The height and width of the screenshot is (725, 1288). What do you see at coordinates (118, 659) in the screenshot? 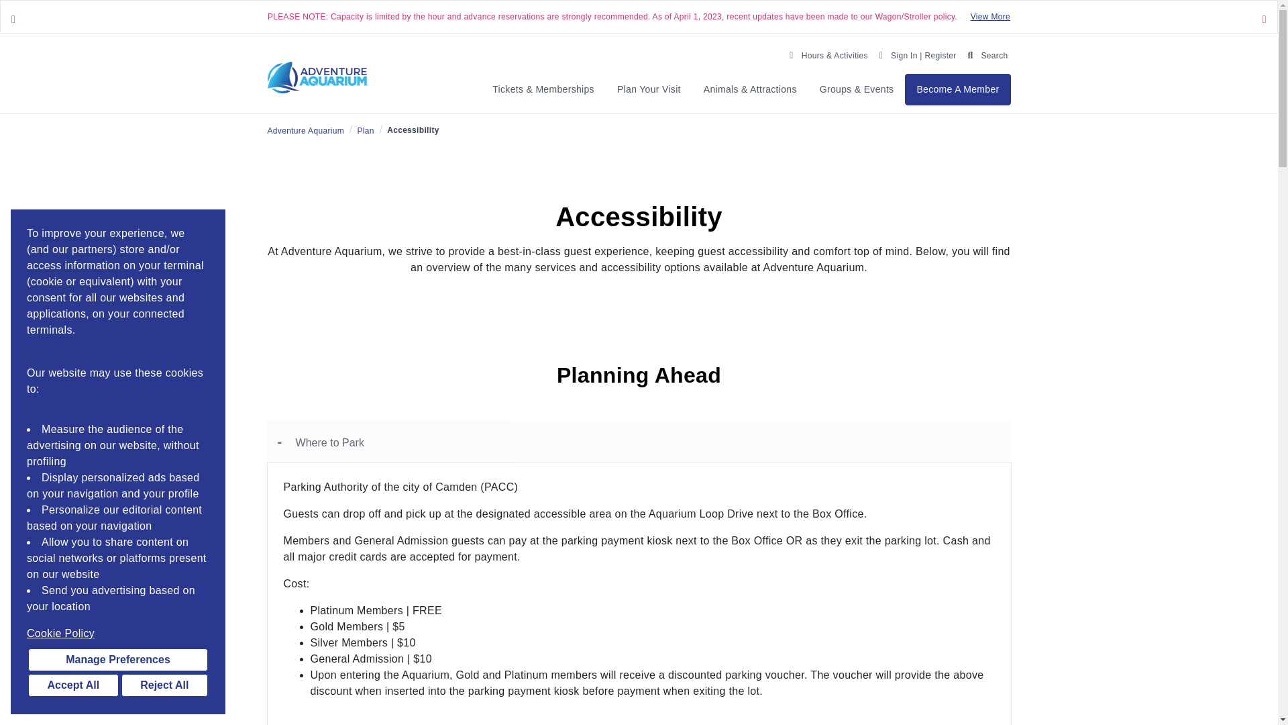
I see `Manage Preferences` at bounding box center [118, 659].